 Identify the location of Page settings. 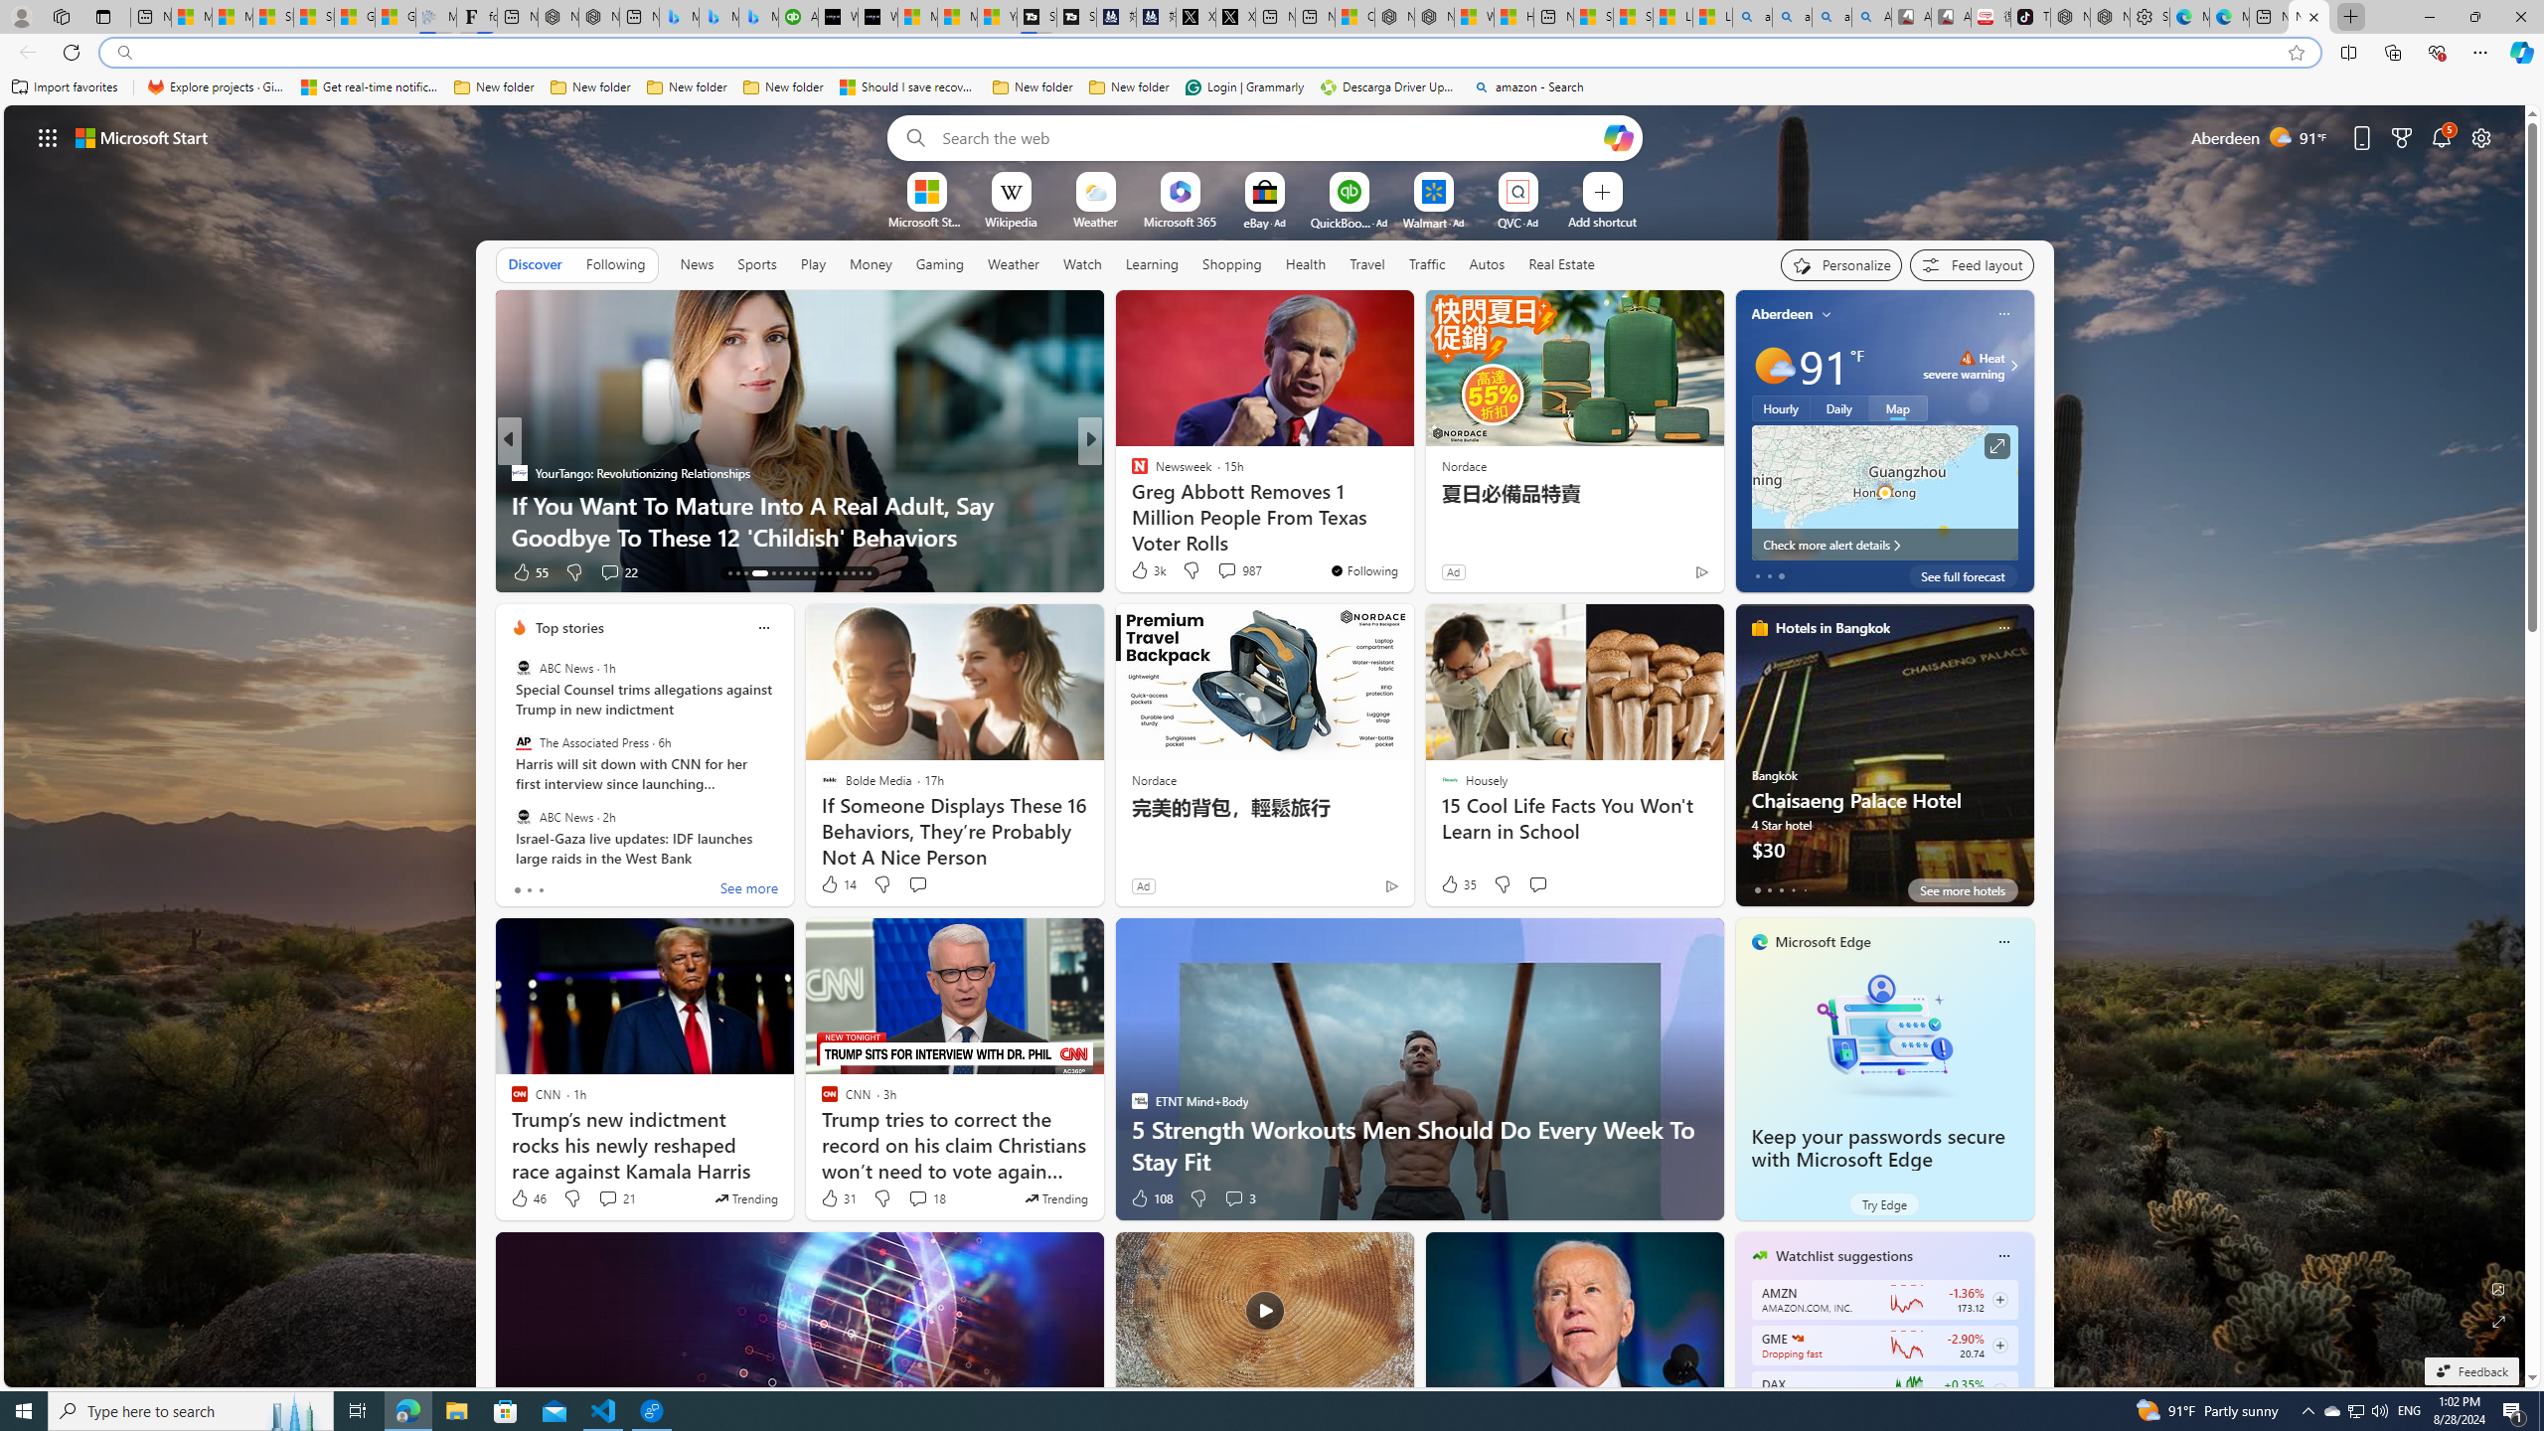
(2481, 137).